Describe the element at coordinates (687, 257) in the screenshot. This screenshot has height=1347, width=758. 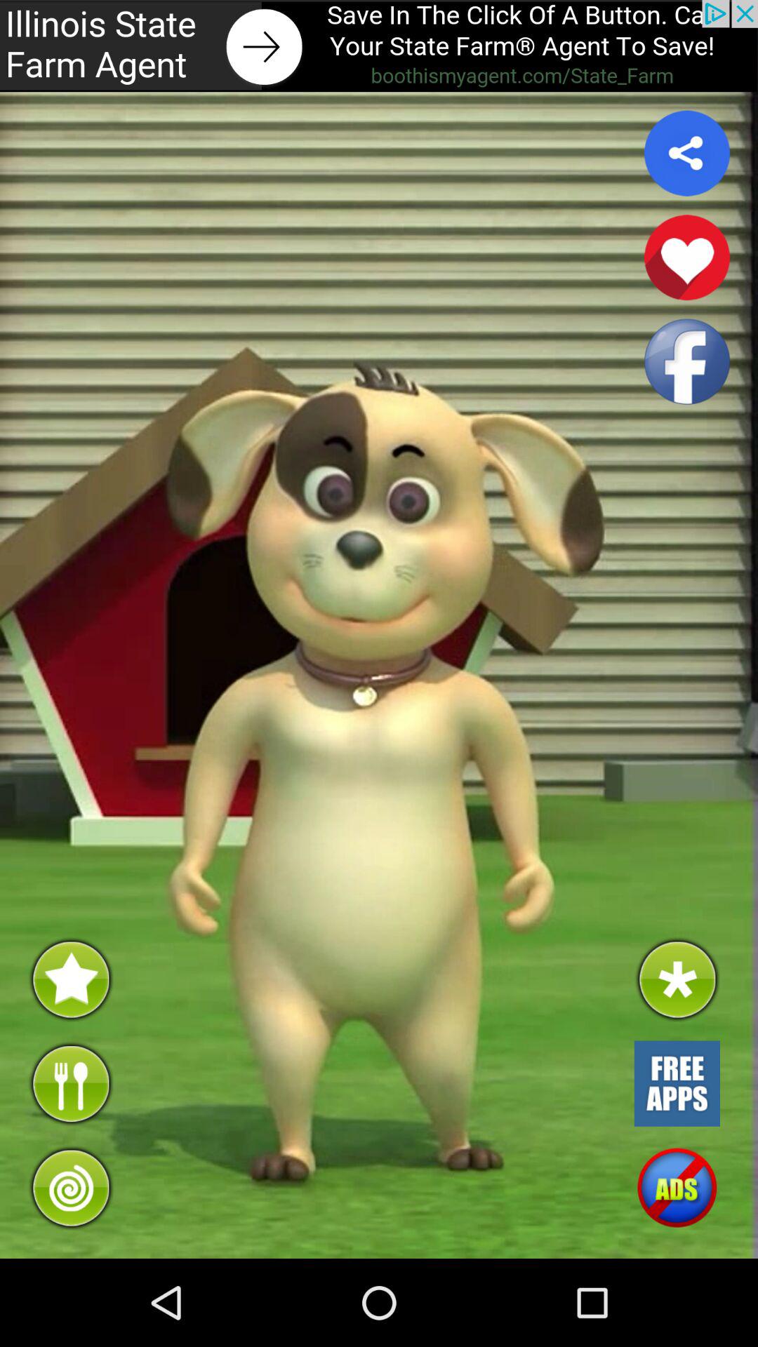
I see `select favorite` at that location.